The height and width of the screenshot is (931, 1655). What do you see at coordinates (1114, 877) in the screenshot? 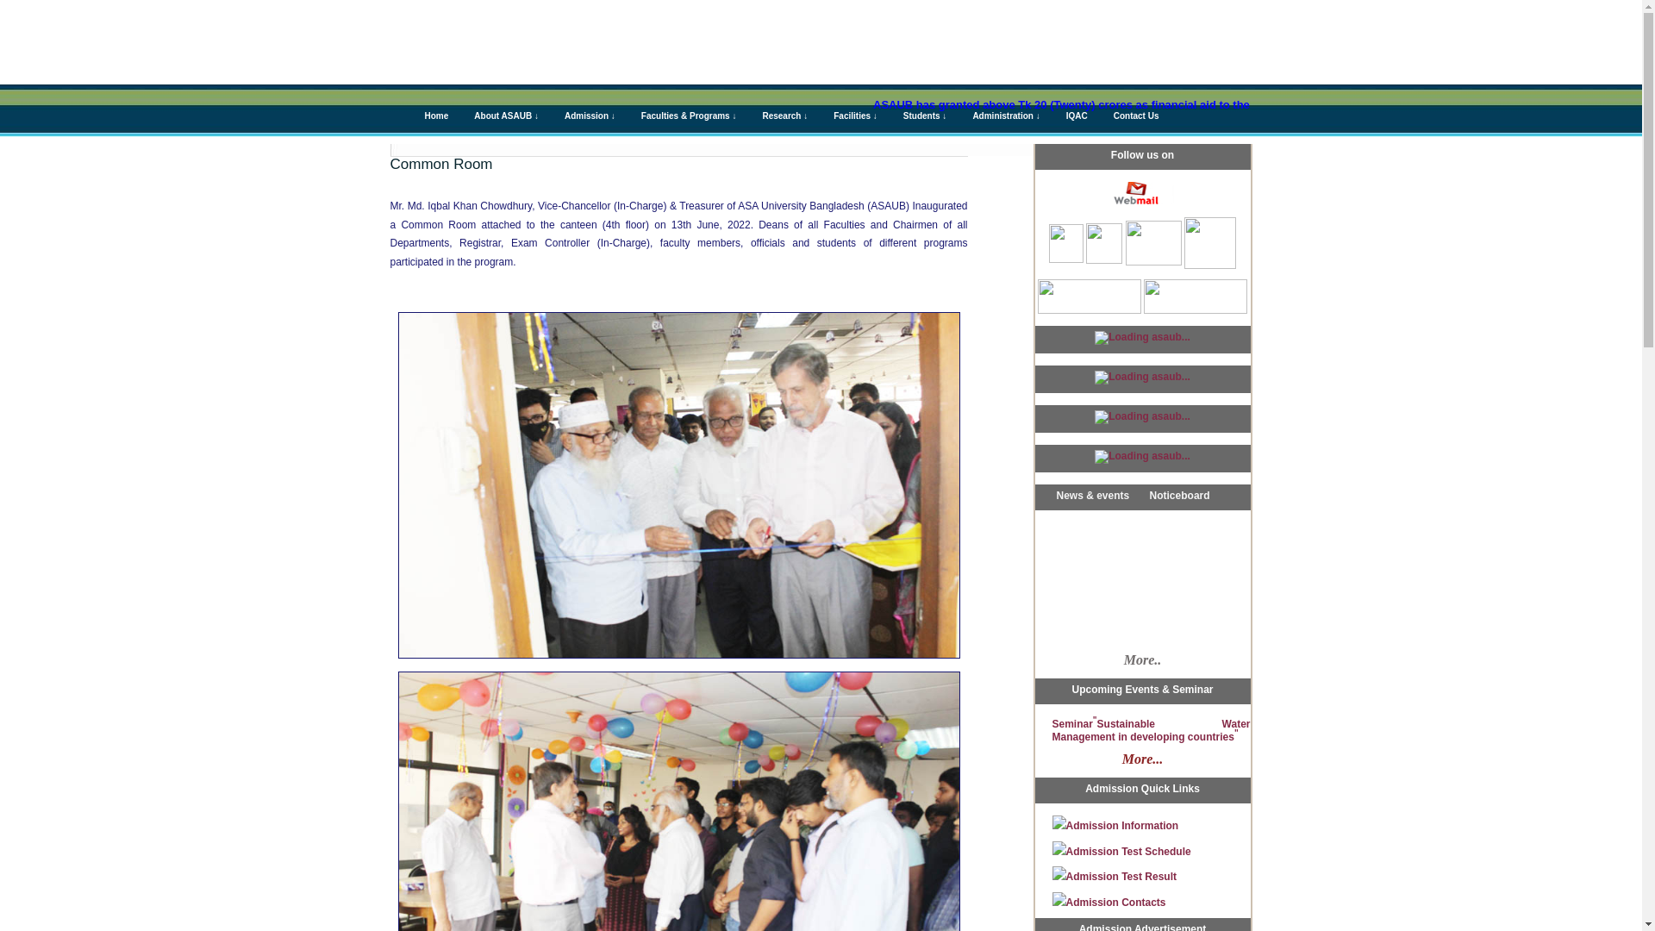
I see `Admission Test Result` at bounding box center [1114, 877].